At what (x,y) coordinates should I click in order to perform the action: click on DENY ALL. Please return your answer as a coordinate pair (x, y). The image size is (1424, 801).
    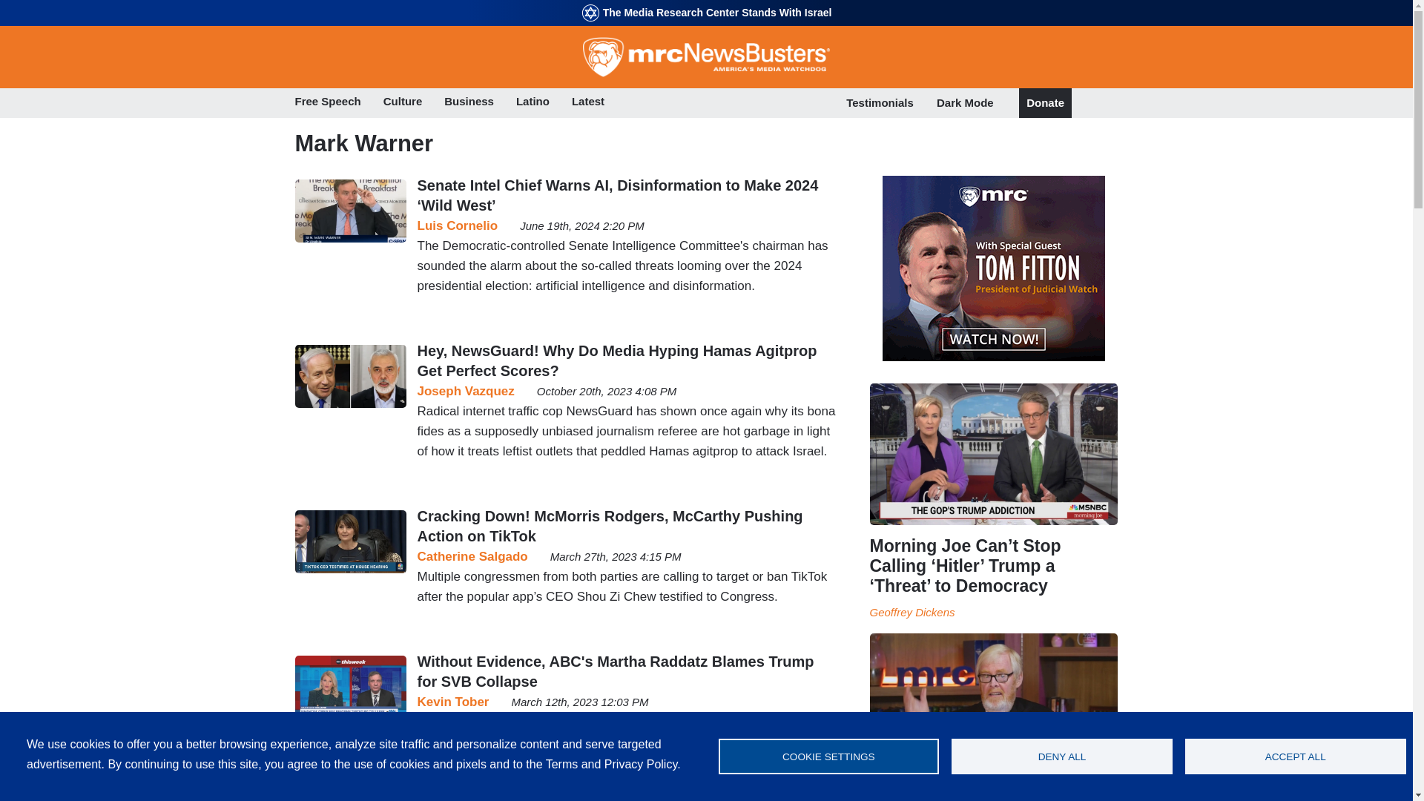
    Looking at the image, I should click on (1061, 756).